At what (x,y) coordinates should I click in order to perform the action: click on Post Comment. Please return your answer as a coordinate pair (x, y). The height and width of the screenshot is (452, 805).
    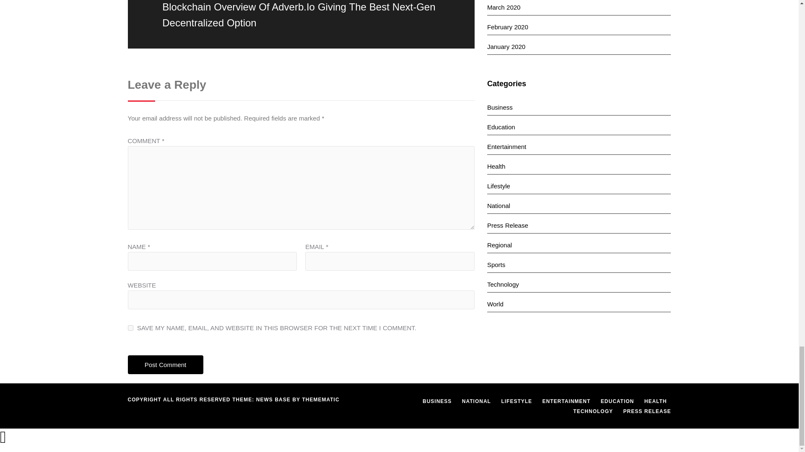
    Looking at the image, I should click on (165, 365).